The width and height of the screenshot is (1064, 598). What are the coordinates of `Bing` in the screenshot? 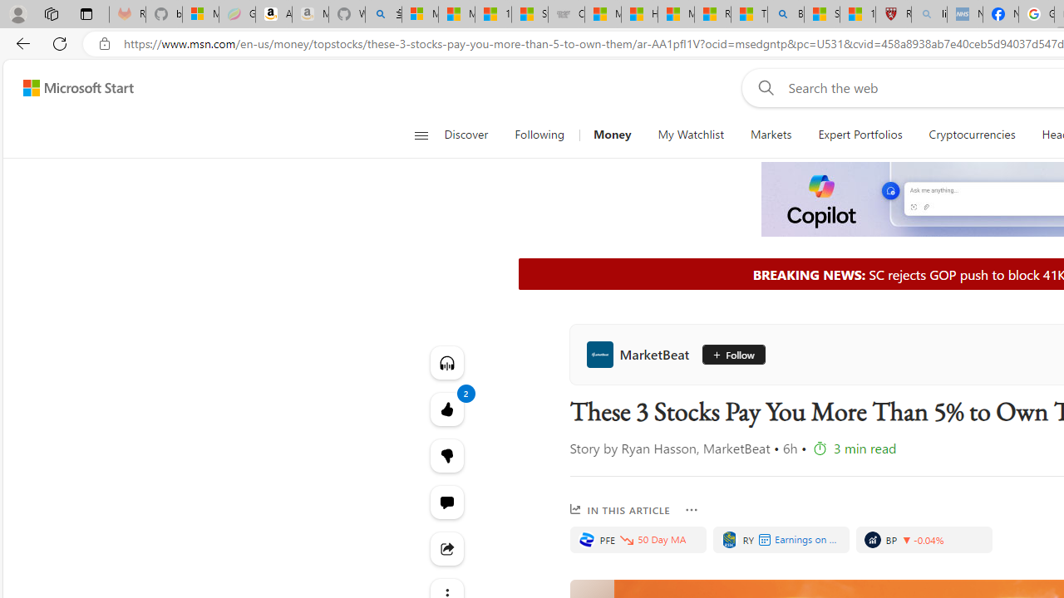 It's located at (786, 15).